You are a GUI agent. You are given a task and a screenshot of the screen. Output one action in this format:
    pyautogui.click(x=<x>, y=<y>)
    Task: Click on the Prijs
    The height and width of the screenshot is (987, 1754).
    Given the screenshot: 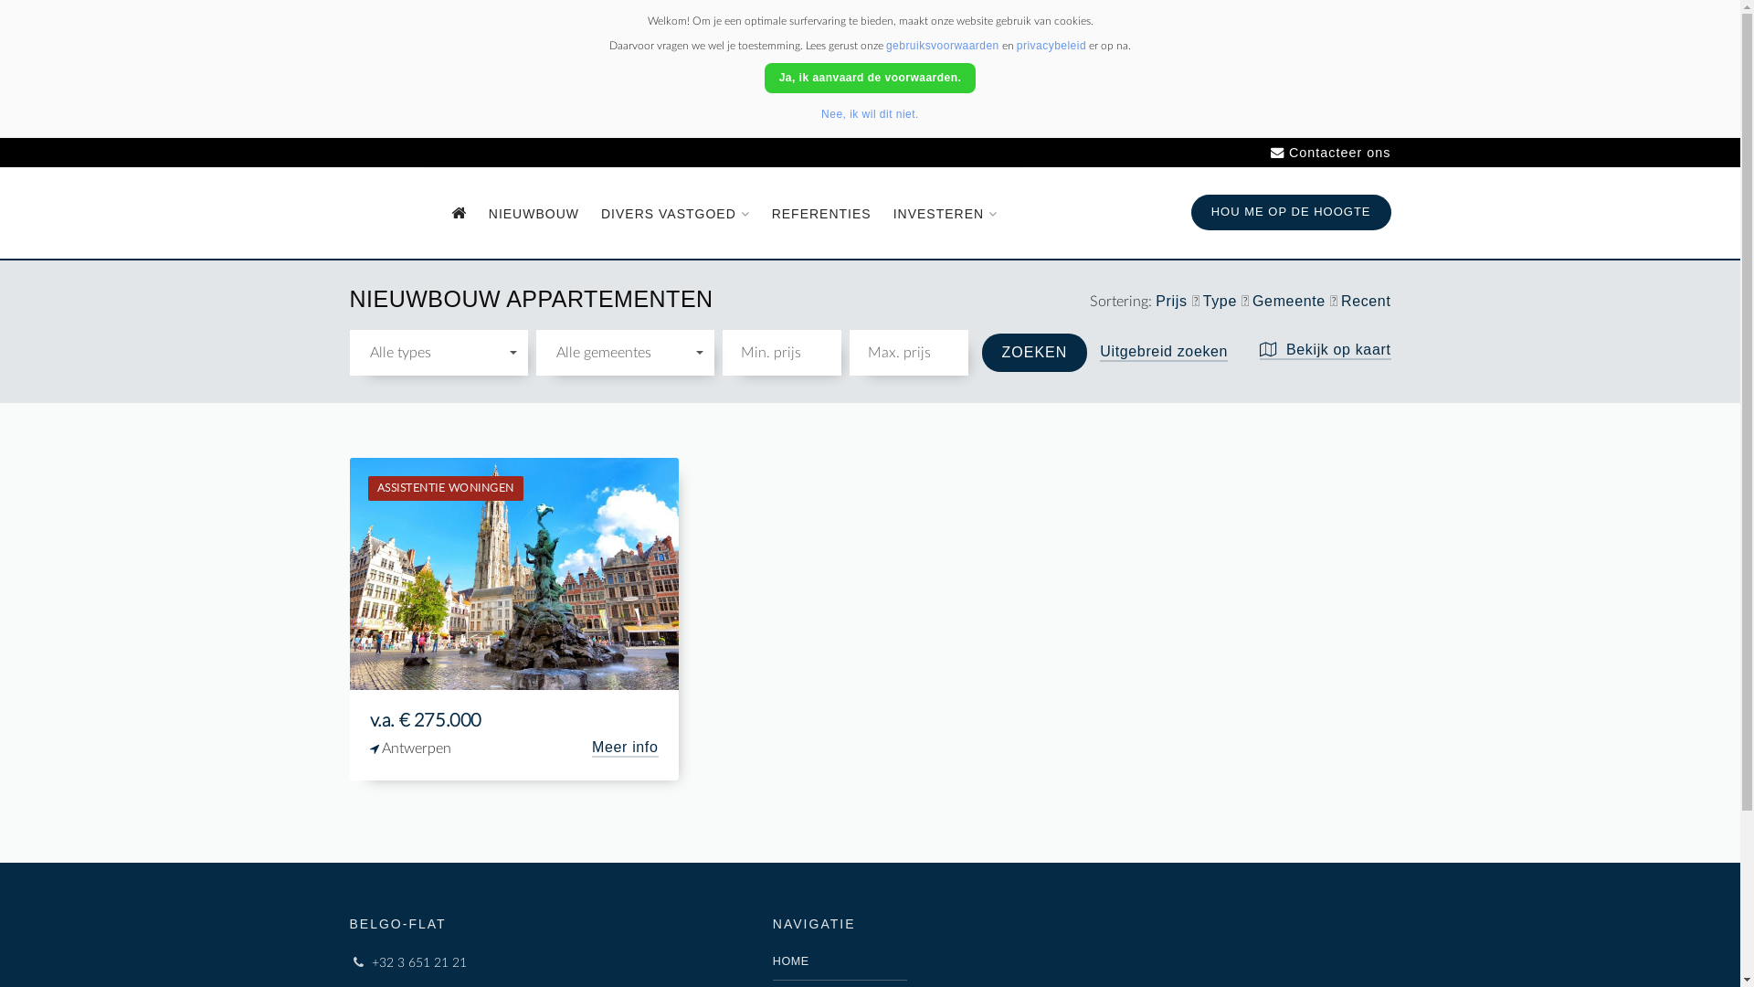 What is the action you would take?
    pyautogui.click(x=1173, y=303)
    